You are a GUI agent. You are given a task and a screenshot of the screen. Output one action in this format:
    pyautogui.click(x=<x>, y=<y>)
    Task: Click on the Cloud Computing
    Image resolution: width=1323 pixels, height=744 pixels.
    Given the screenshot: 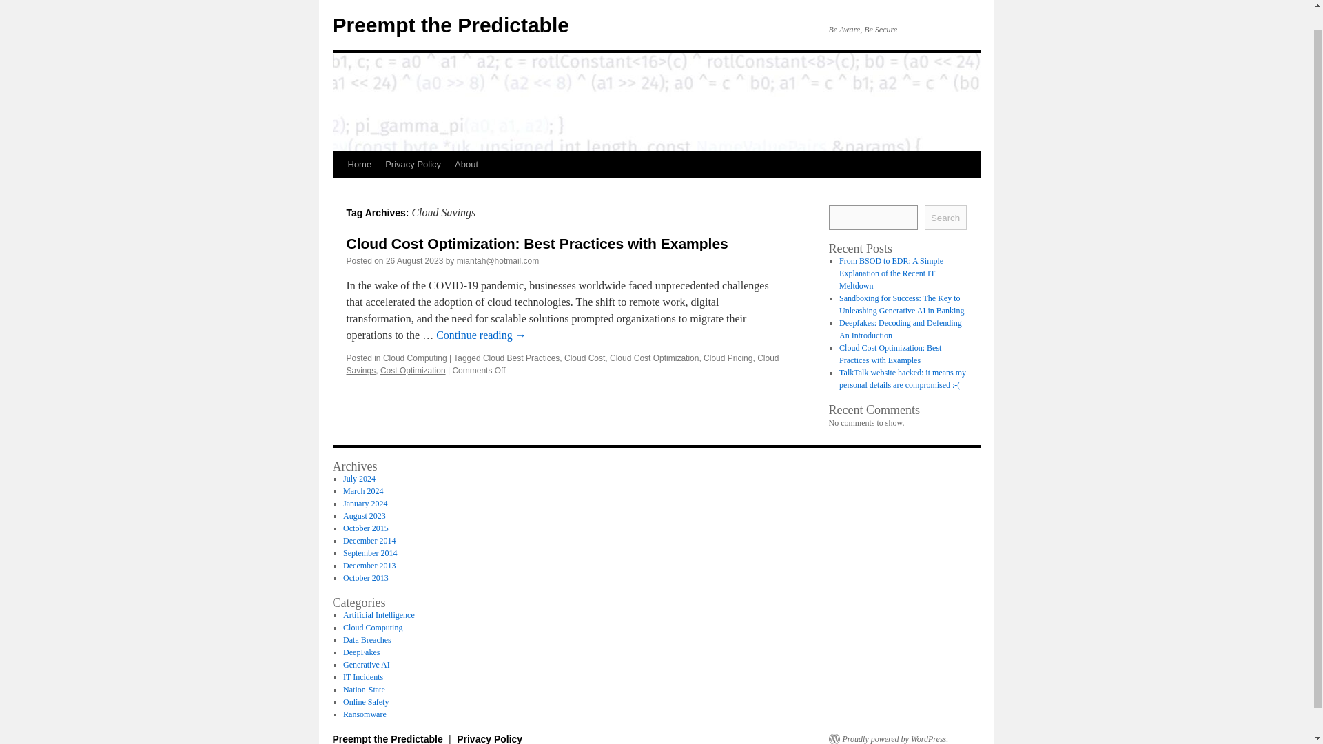 What is the action you would take?
    pyautogui.click(x=372, y=627)
    